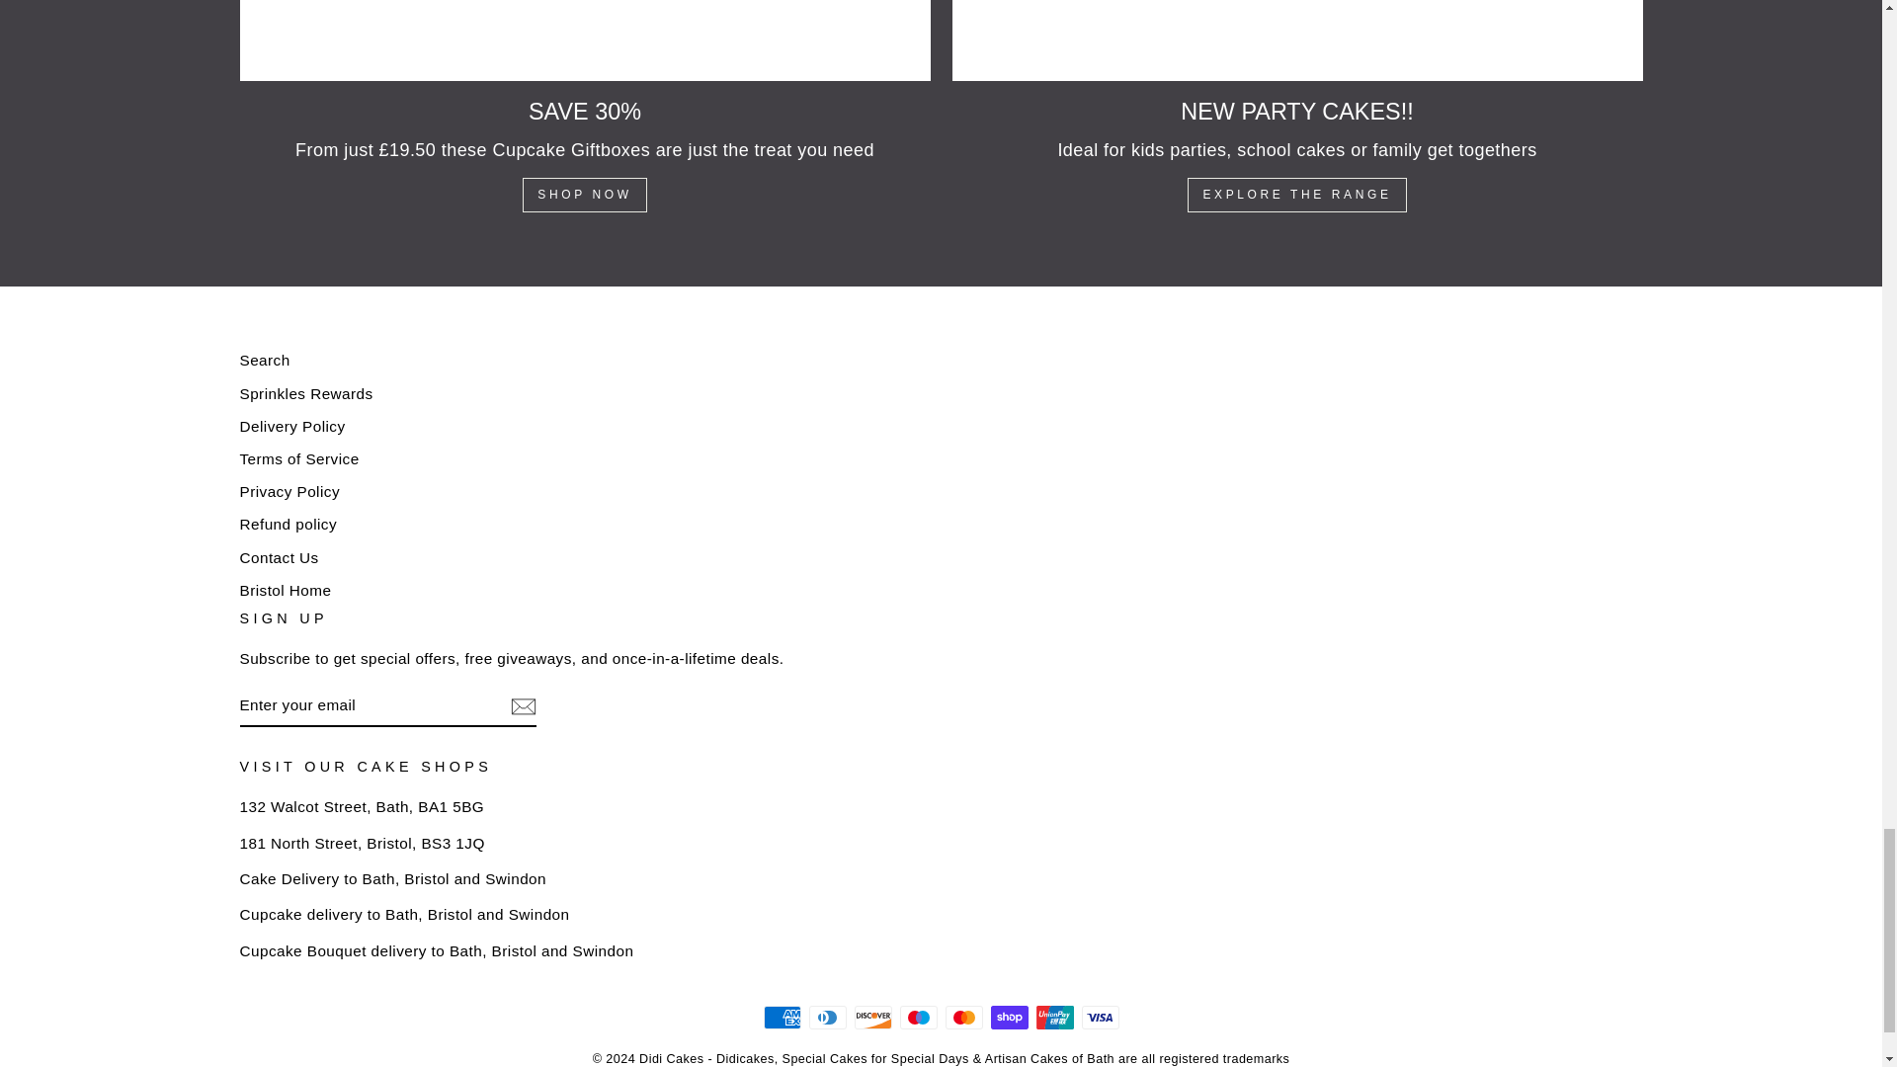 The width and height of the screenshot is (1897, 1067). What do you see at coordinates (918, 1018) in the screenshot?
I see `Maestro` at bounding box center [918, 1018].